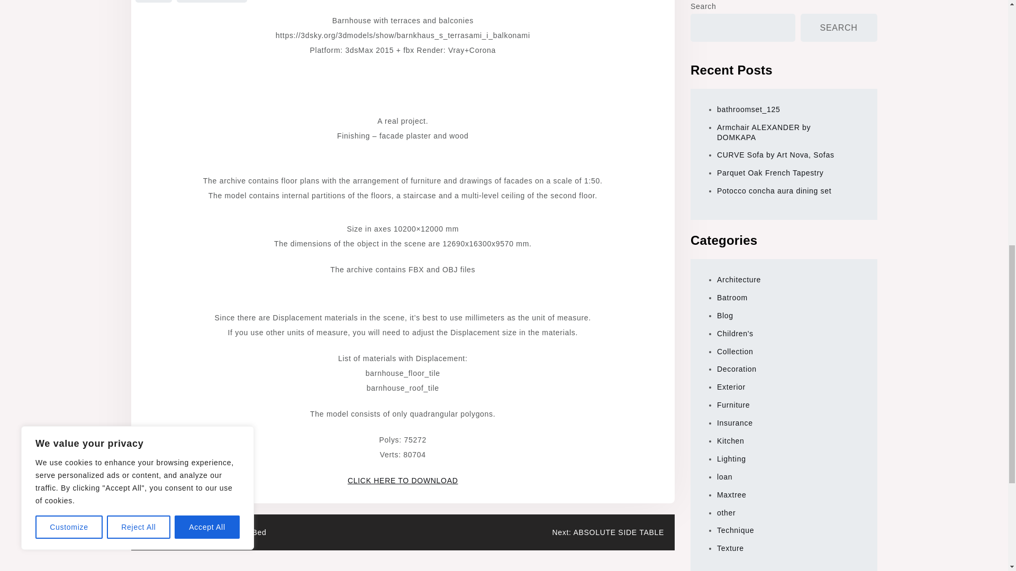  What do you see at coordinates (402, 480) in the screenshot?
I see `CLICK HERE TO DOWNLOAD` at bounding box center [402, 480].